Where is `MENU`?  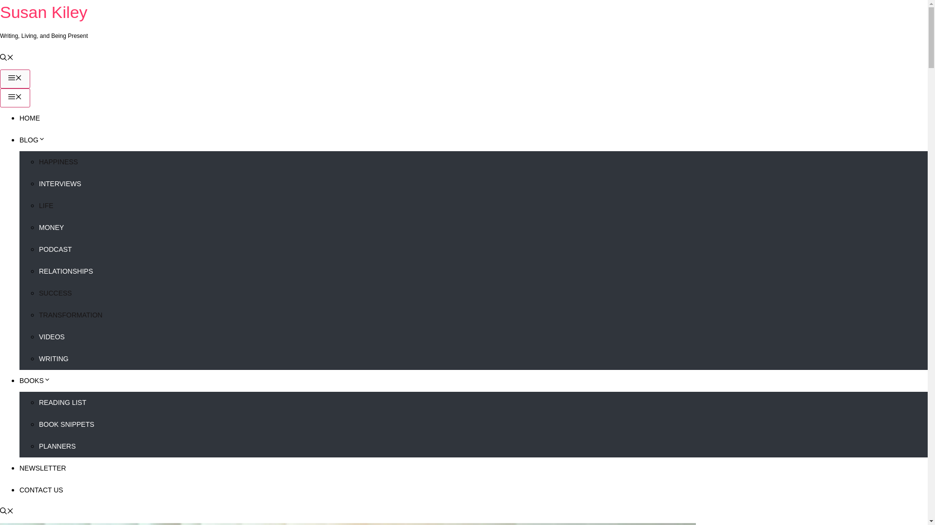
MENU is located at coordinates (15, 79).